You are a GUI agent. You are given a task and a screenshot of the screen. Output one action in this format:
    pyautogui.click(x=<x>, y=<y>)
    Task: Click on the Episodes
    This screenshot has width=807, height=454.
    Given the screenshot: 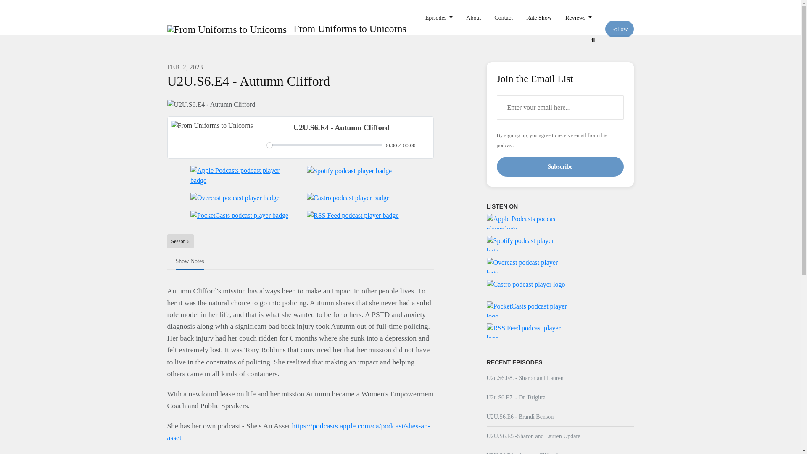 What is the action you would take?
    pyautogui.click(x=439, y=18)
    